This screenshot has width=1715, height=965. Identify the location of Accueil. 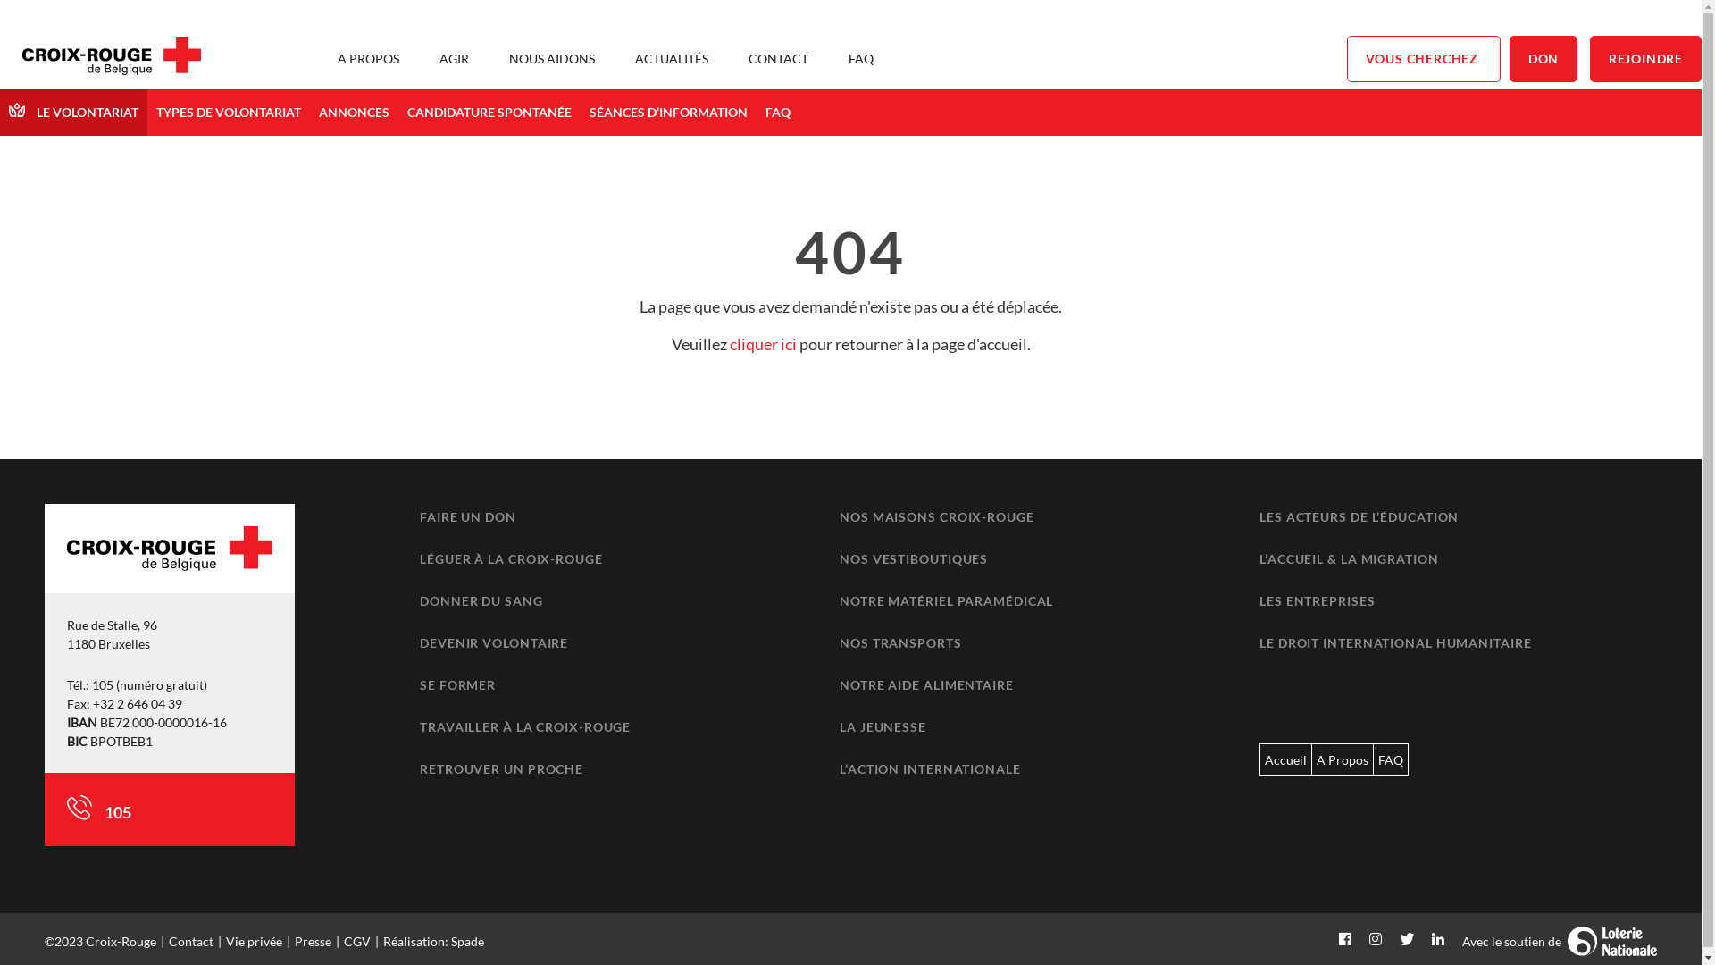
(1286, 759).